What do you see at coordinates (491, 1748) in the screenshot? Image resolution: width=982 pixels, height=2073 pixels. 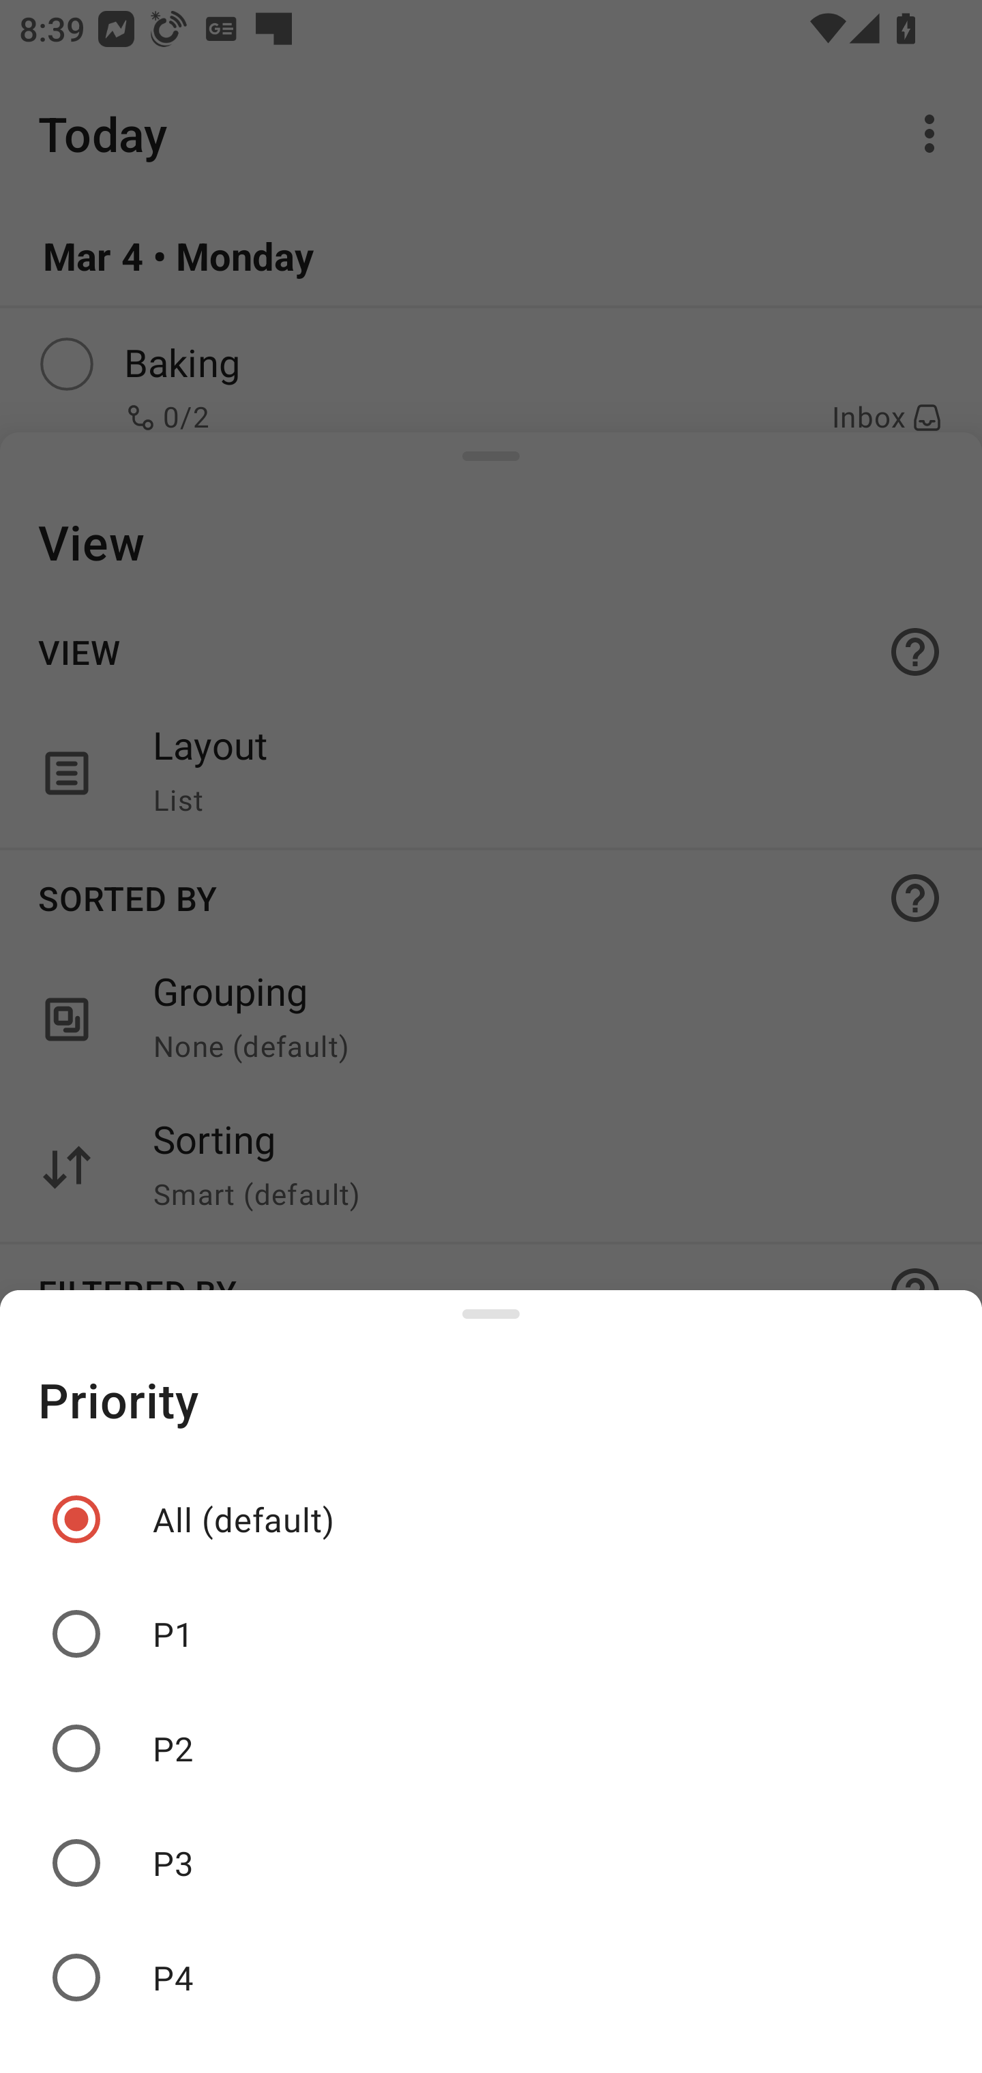 I see `P2` at bounding box center [491, 1748].